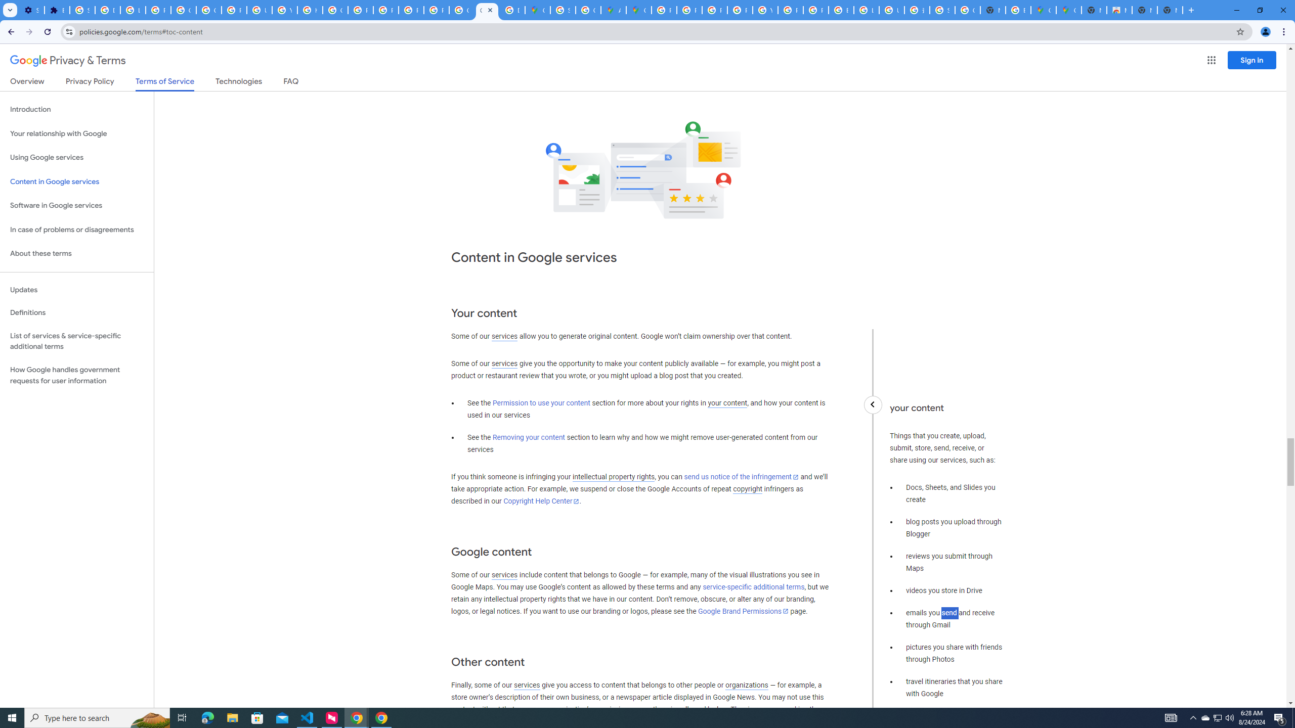  Describe the element at coordinates (743, 611) in the screenshot. I see `Google Brand Permissions` at that location.